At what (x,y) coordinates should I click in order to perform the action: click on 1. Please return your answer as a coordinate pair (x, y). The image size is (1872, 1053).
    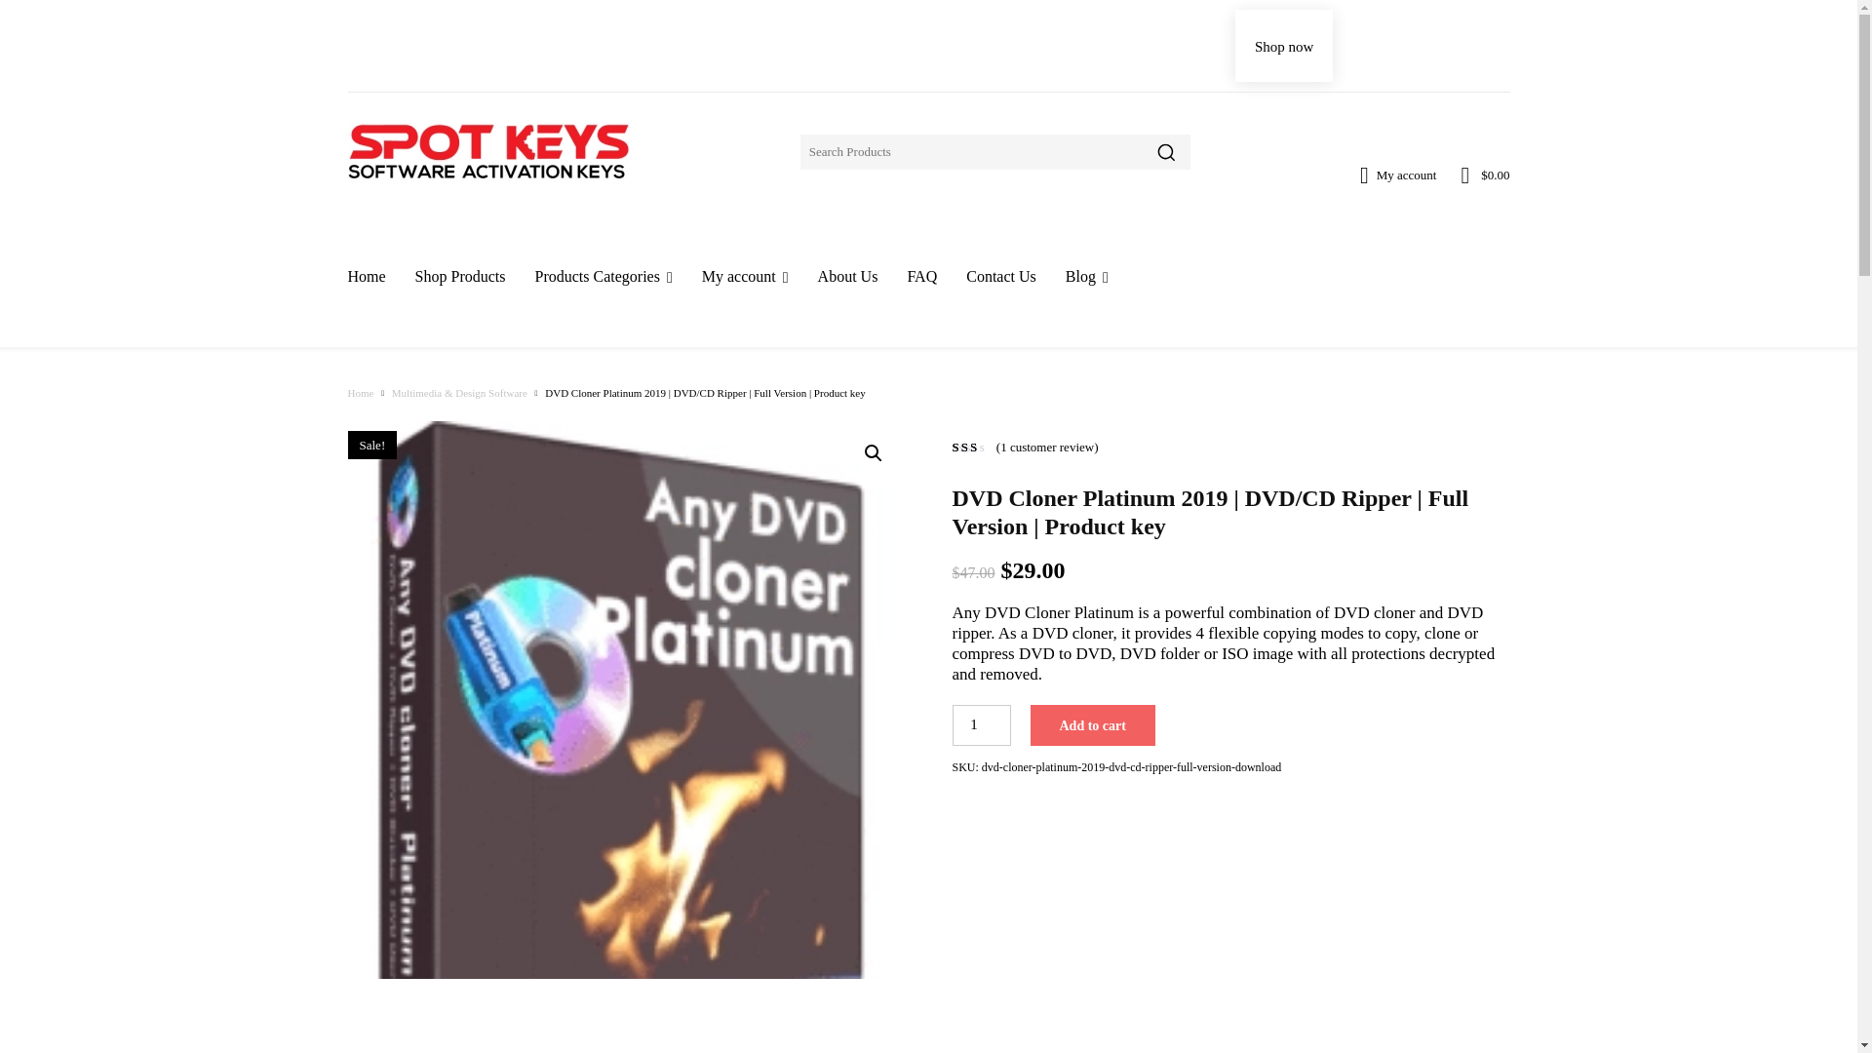
    Looking at the image, I should click on (981, 724).